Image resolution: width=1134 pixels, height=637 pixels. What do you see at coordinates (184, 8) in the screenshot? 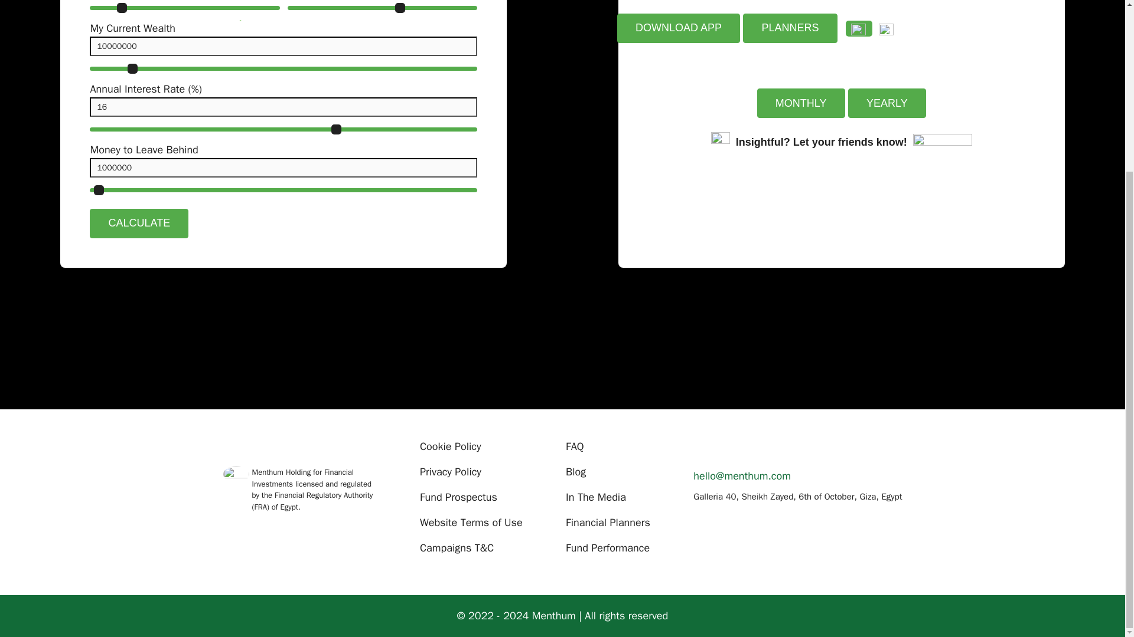
I see `35` at bounding box center [184, 8].